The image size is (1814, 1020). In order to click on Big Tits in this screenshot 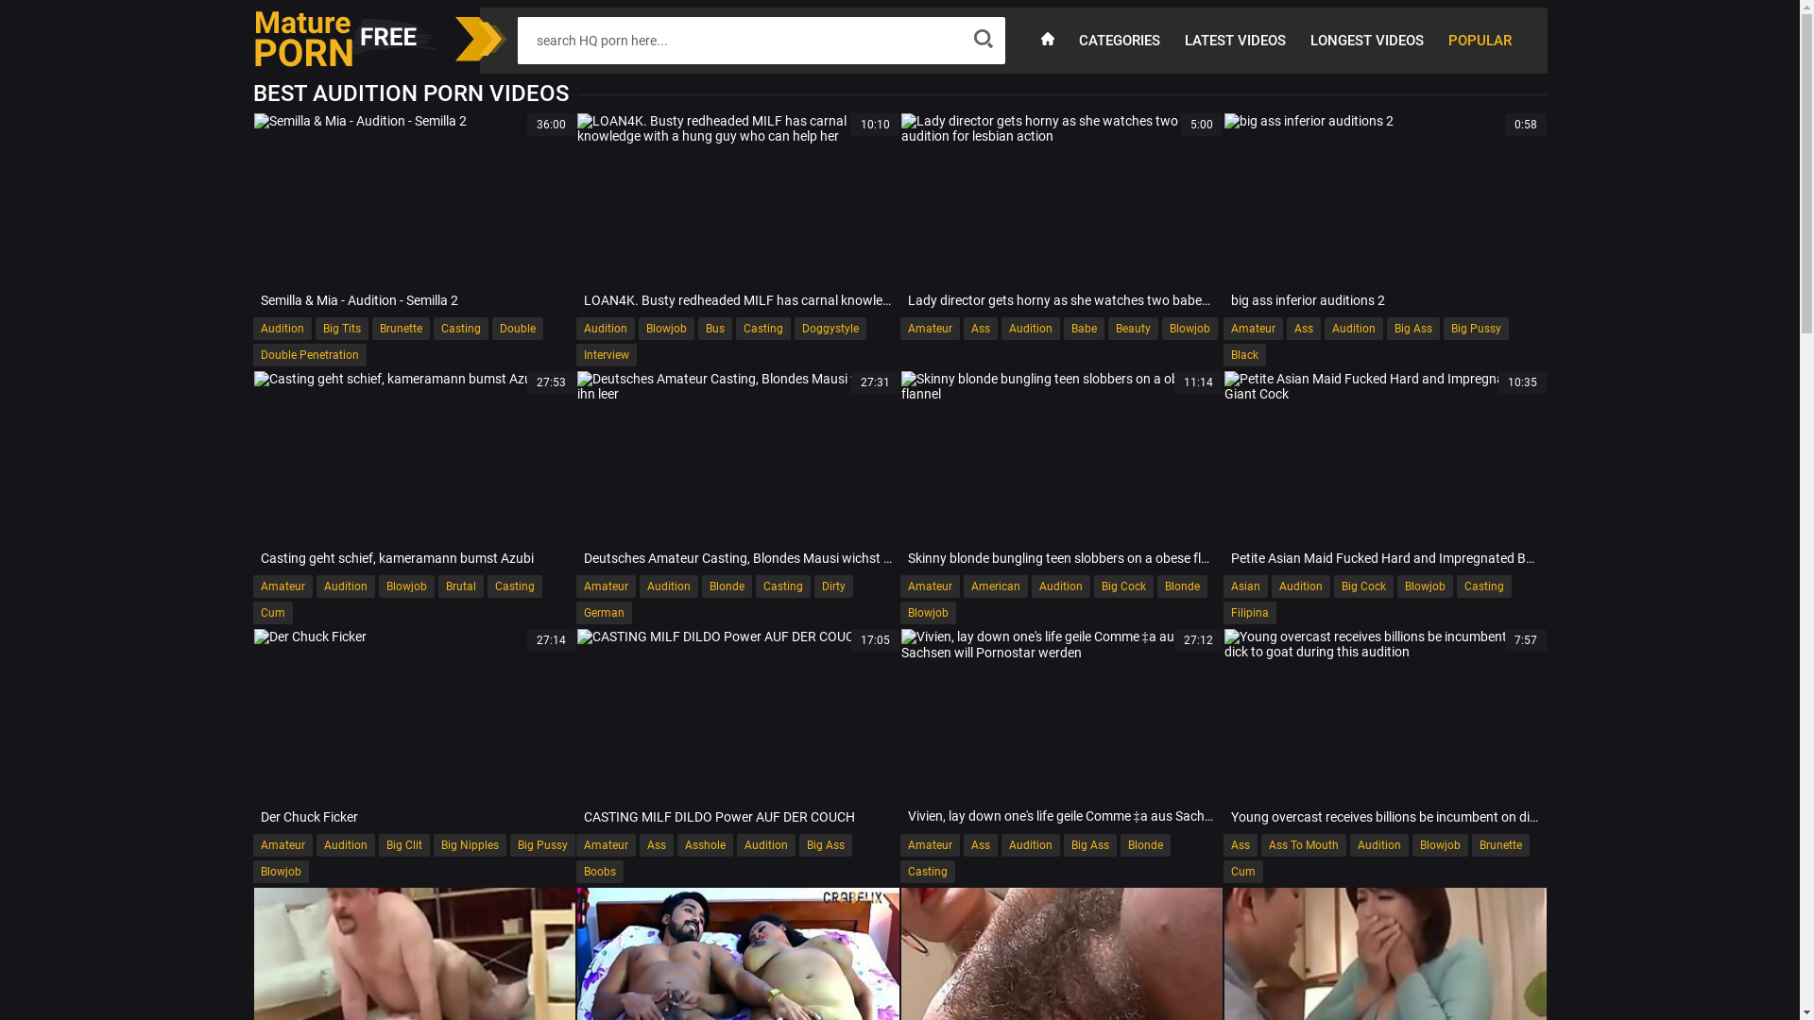, I will do `click(342, 329)`.